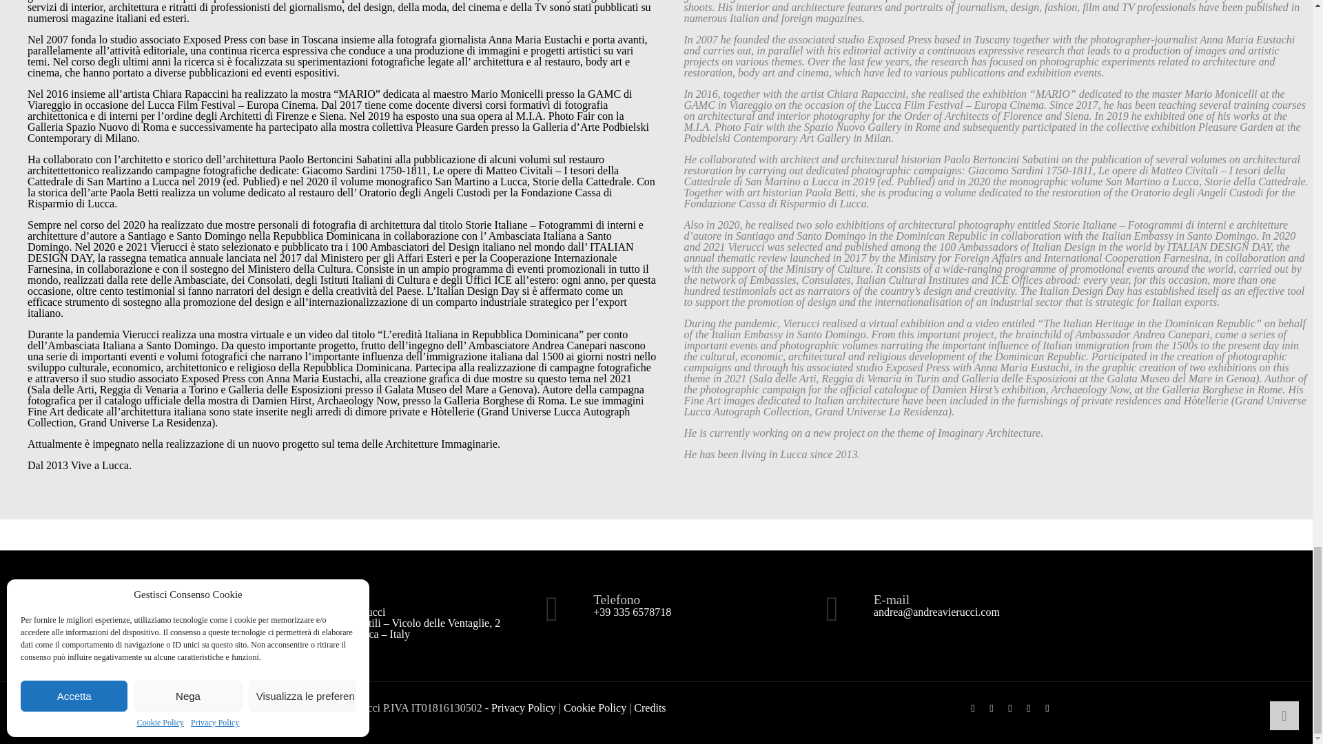 This screenshot has width=1323, height=744. Describe the element at coordinates (973, 707) in the screenshot. I see `Facebook` at that location.